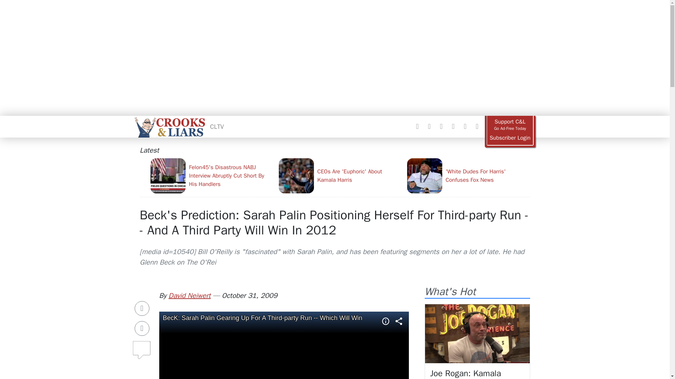  What do you see at coordinates (510, 138) in the screenshot?
I see `Login to your ad free account` at bounding box center [510, 138].